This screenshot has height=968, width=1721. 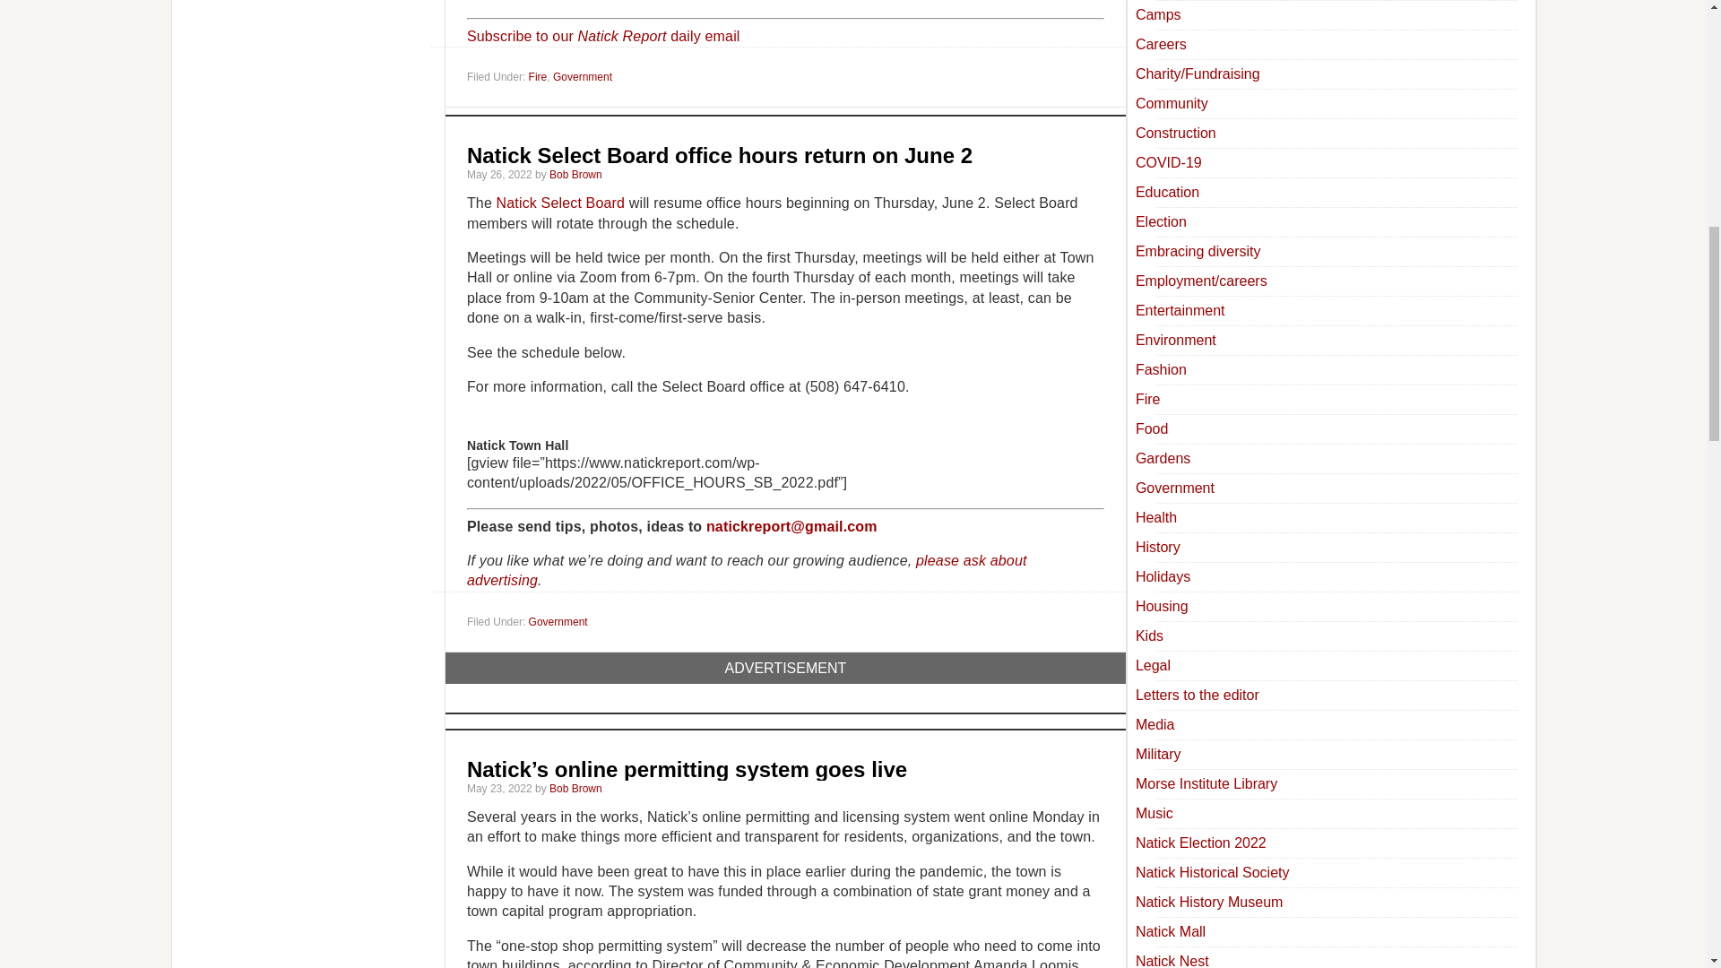 I want to click on Fire, so click(x=538, y=76).